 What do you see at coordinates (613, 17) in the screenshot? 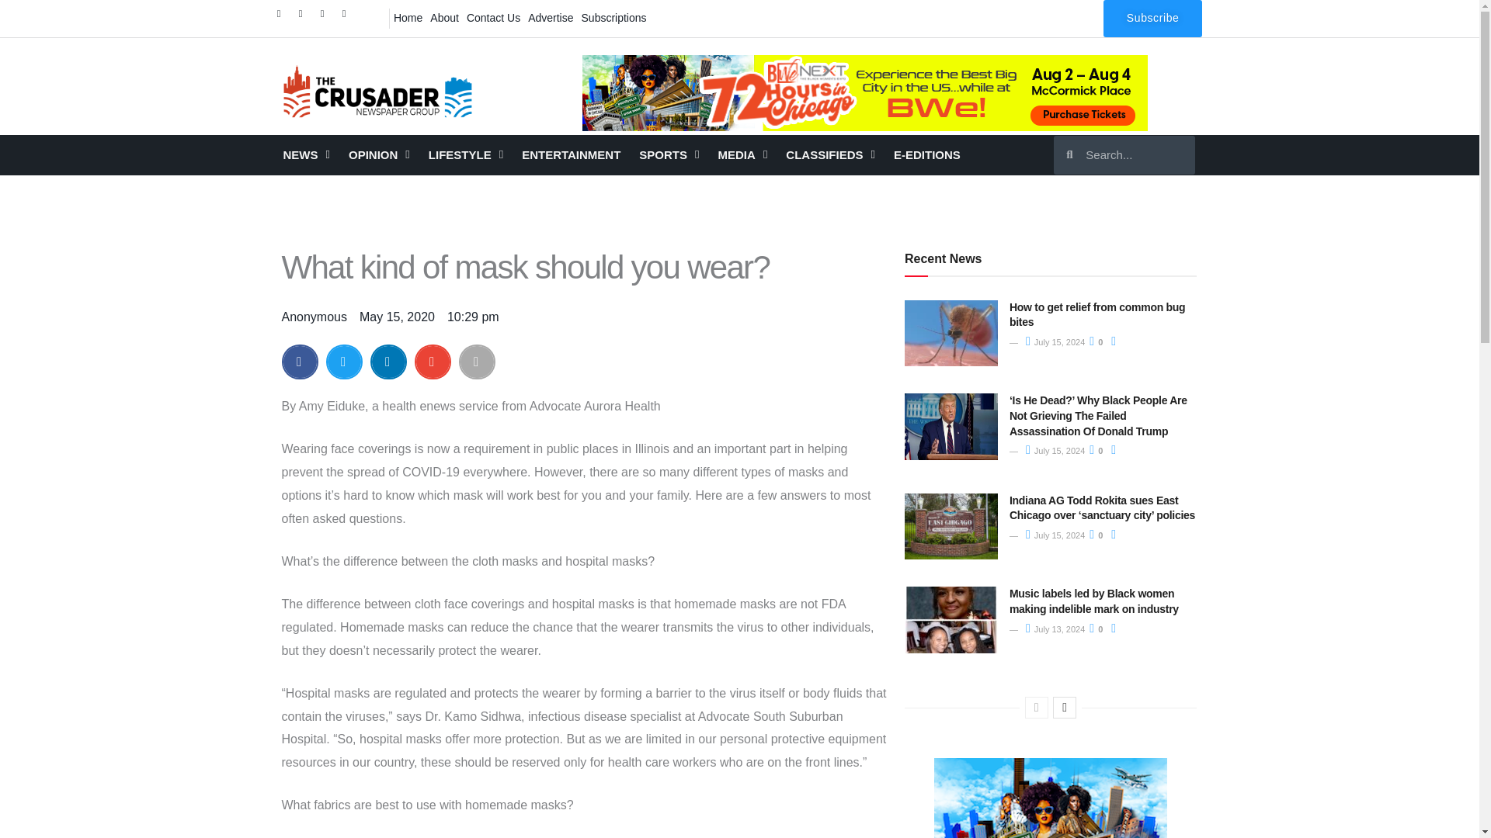
I see `Subscriptions` at bounding box center [613, 17].